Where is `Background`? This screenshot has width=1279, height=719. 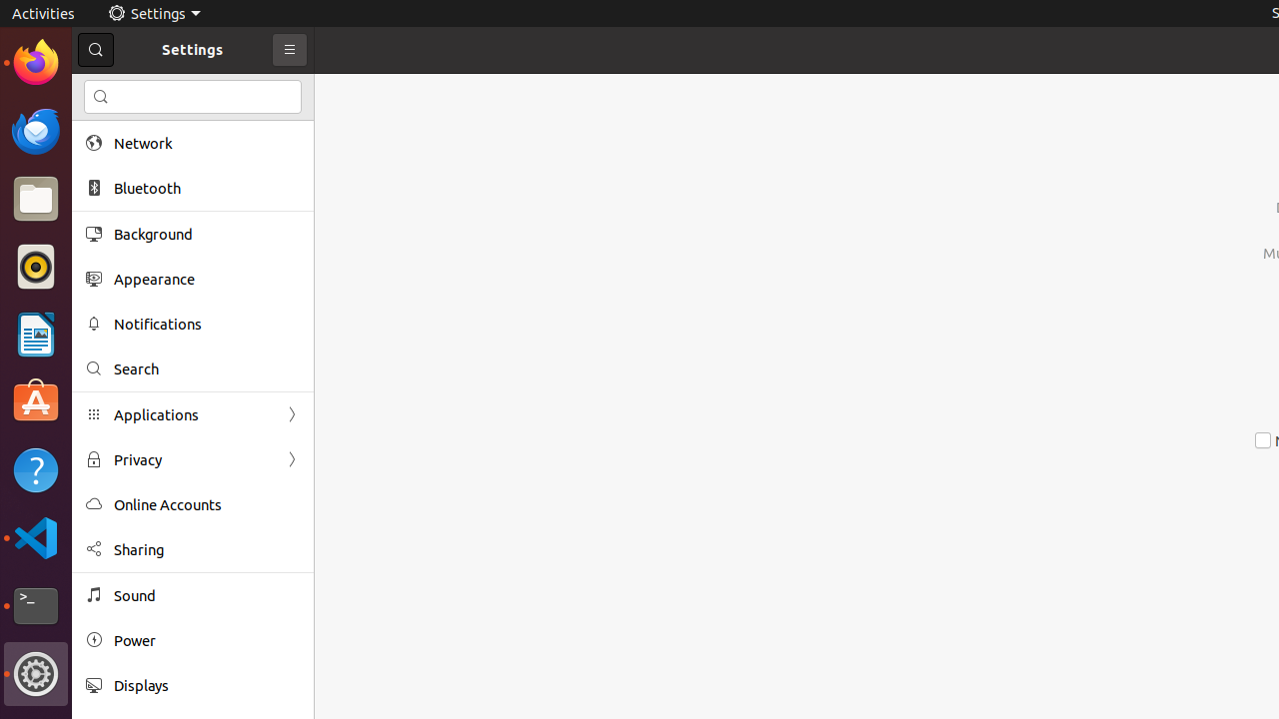
Background is located at coordinates (207, 234).